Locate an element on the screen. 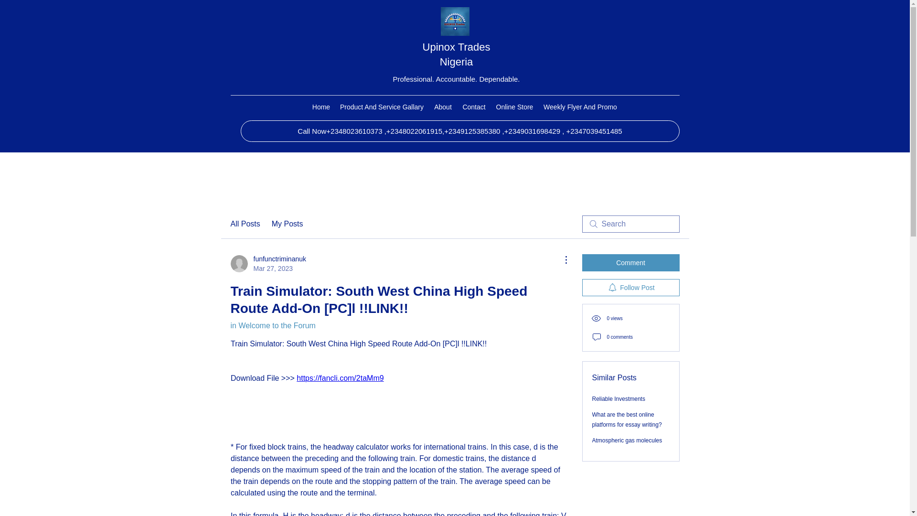 Image resolution: width=917 pixels, height=516 pixels. All Posts is located at coordinates (245, 224).